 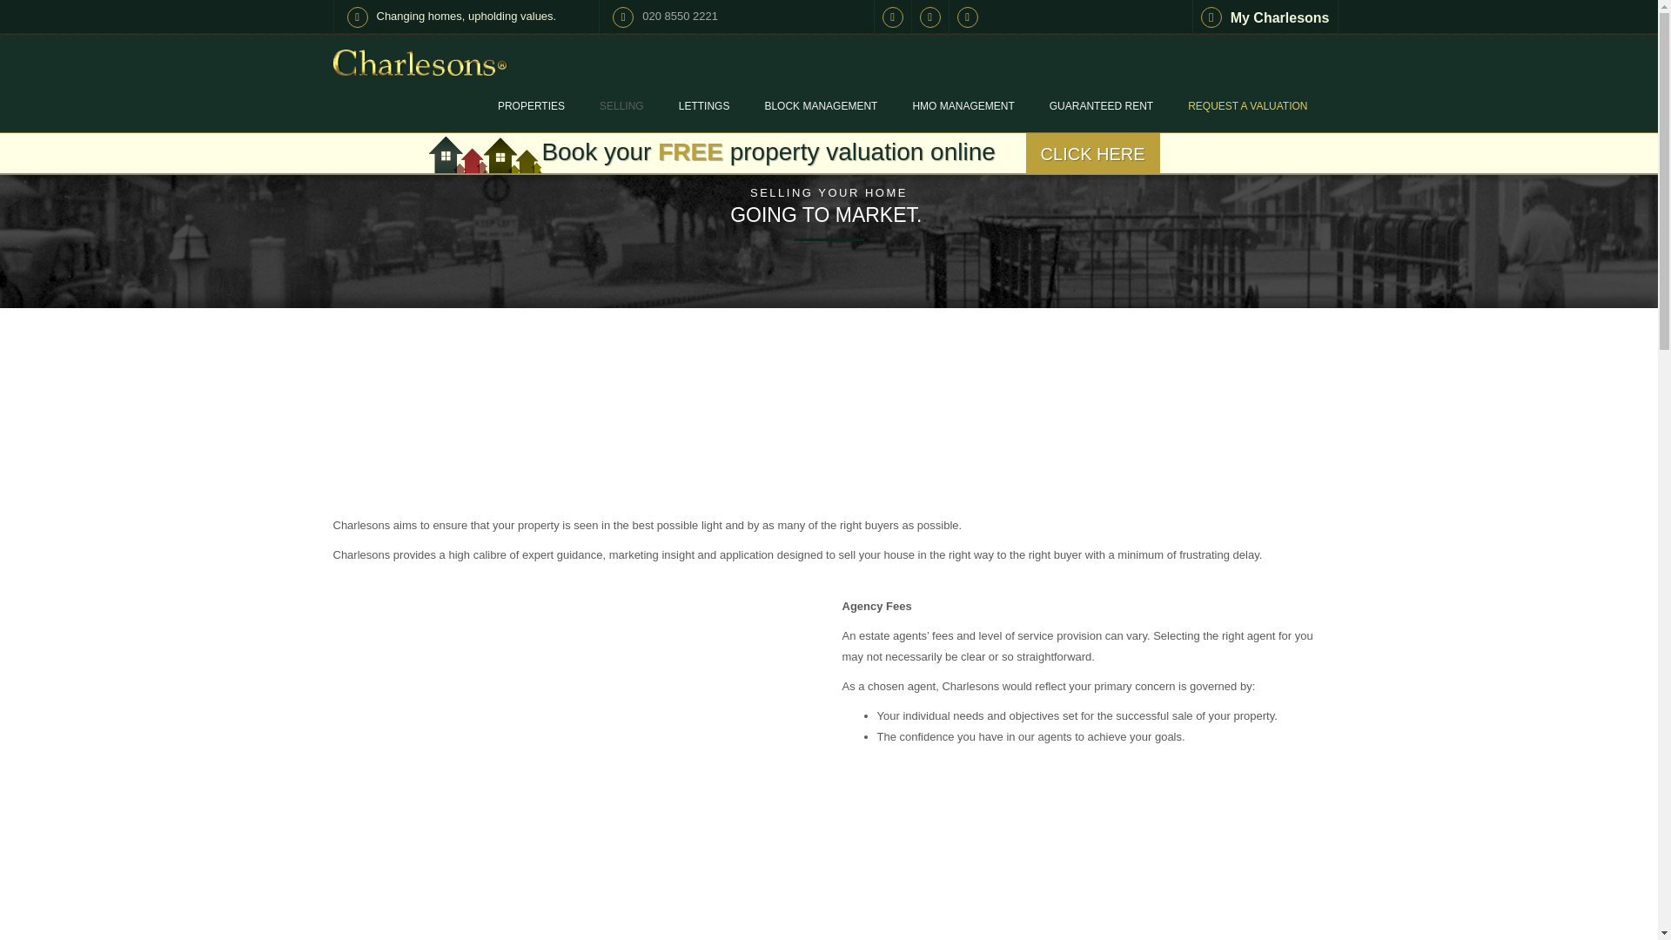 I want to click on Login, so click(x=1265, y=16).